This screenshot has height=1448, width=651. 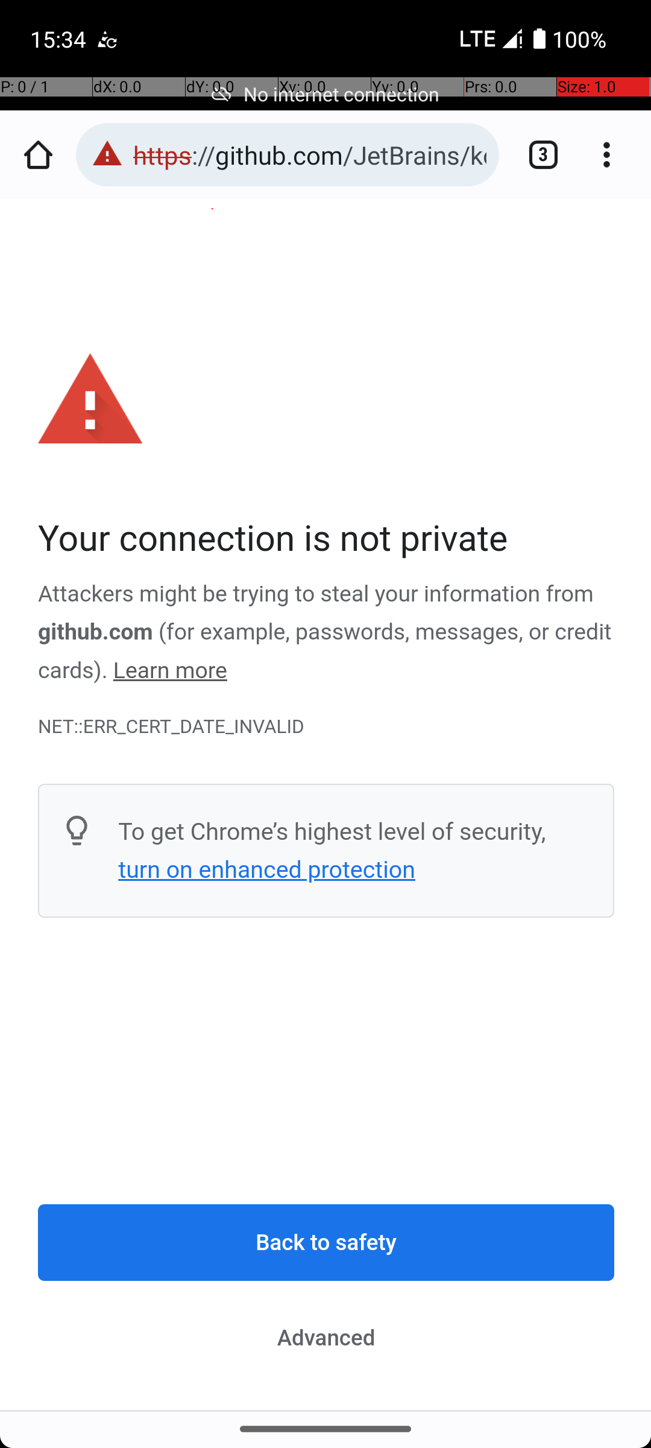 I want to click on https://github.com/JetBrains/kotlin, so click(x=310, y=154).